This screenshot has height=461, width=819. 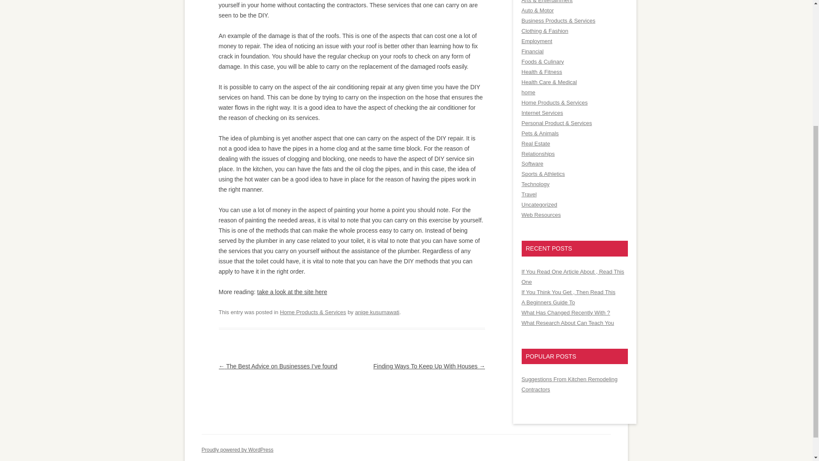 What do you see at coordinates (377, 312) in the screenshot?
I see `View all posts by aniqe kusumawati` at bounding box center [377, 312].